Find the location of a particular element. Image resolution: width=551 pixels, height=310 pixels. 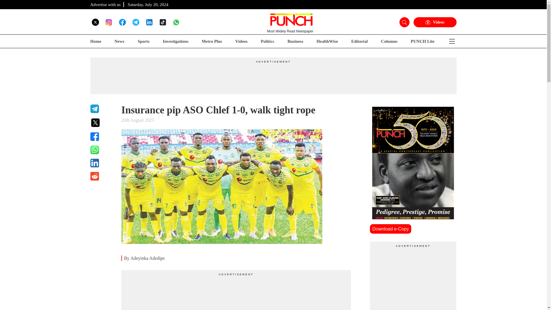

Business is located at coordinates (296, 41).